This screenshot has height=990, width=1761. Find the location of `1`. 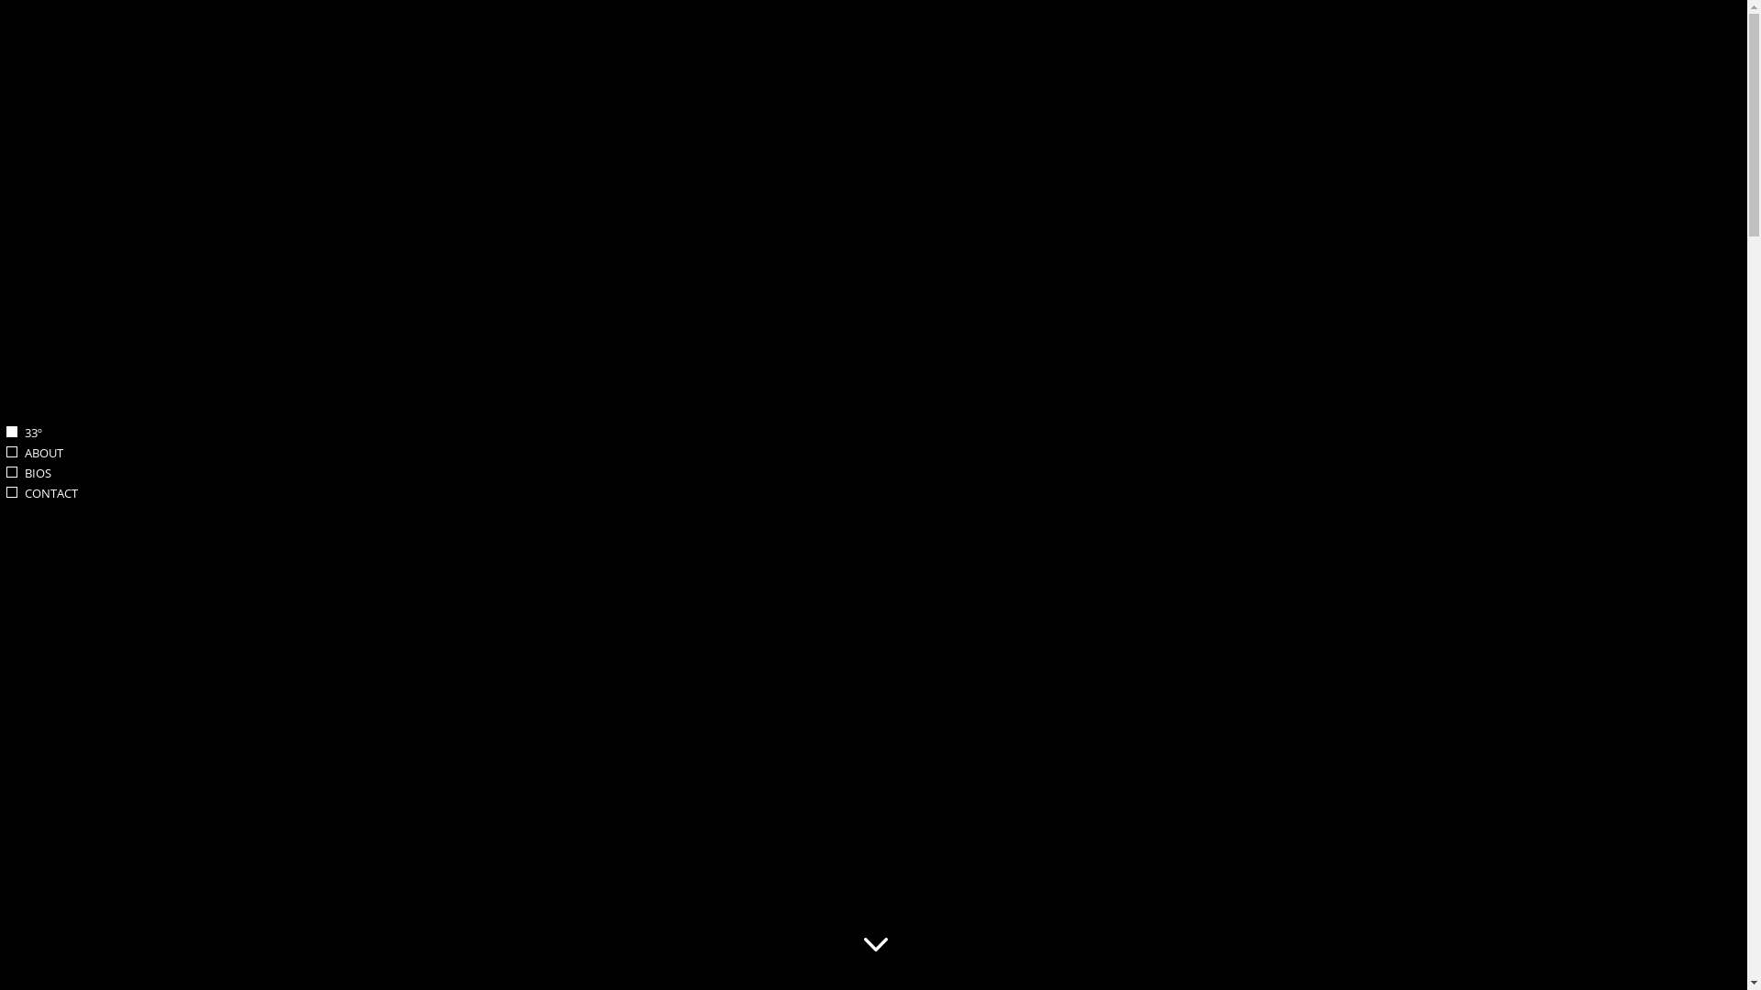

1 is located at coordinates (12, 452).